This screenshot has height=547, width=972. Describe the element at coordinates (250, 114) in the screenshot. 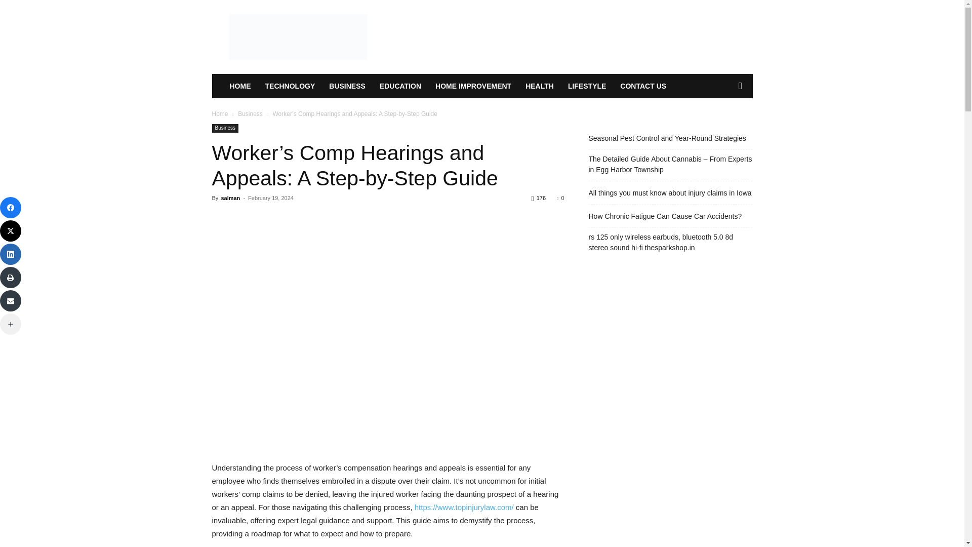

I see `Business` at that location.